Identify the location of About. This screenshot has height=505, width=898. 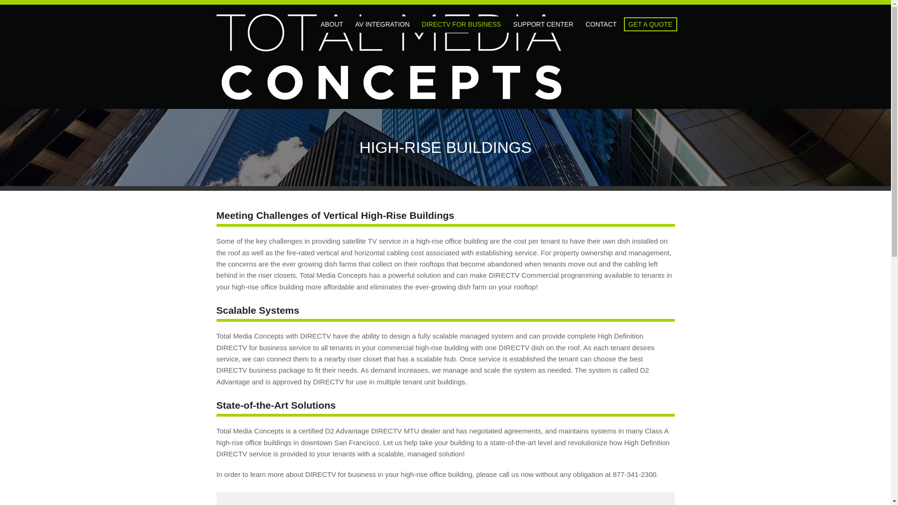
(332, 24).